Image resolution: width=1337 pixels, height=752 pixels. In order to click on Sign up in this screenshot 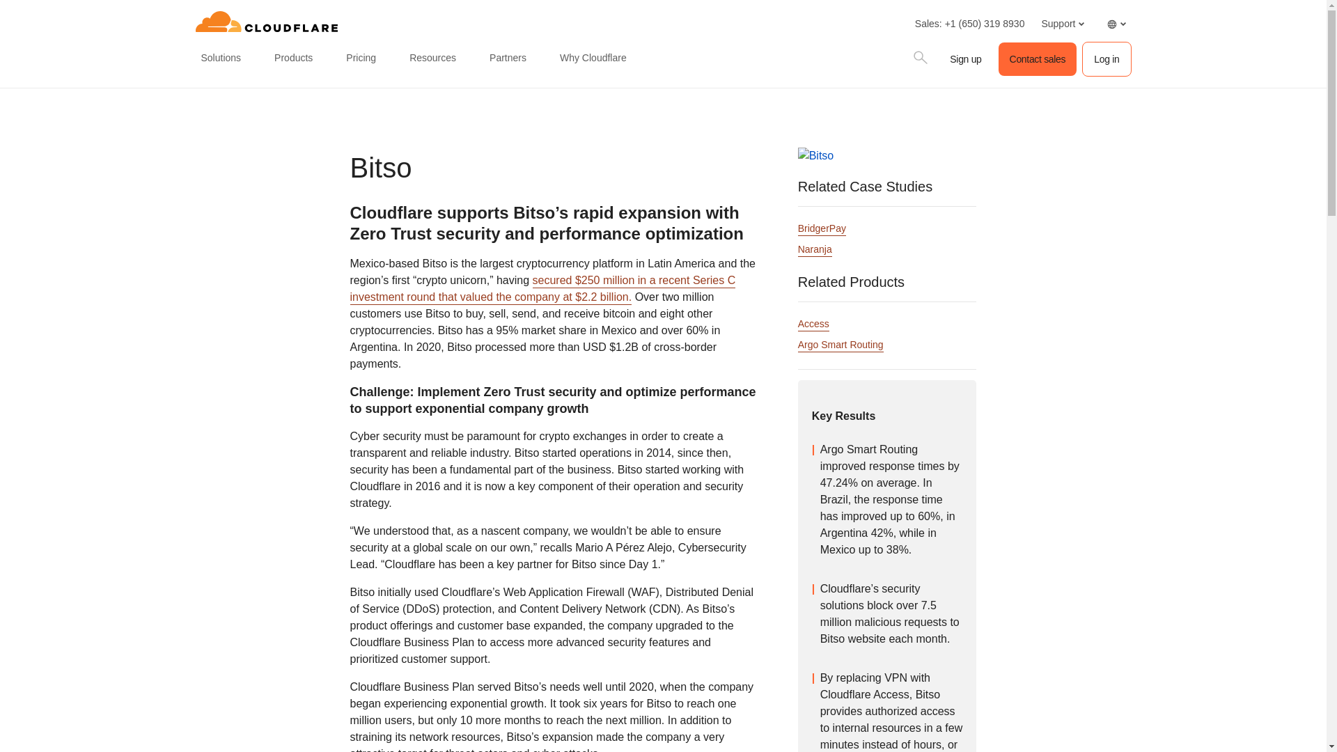, I will do `click(965, 58)`.